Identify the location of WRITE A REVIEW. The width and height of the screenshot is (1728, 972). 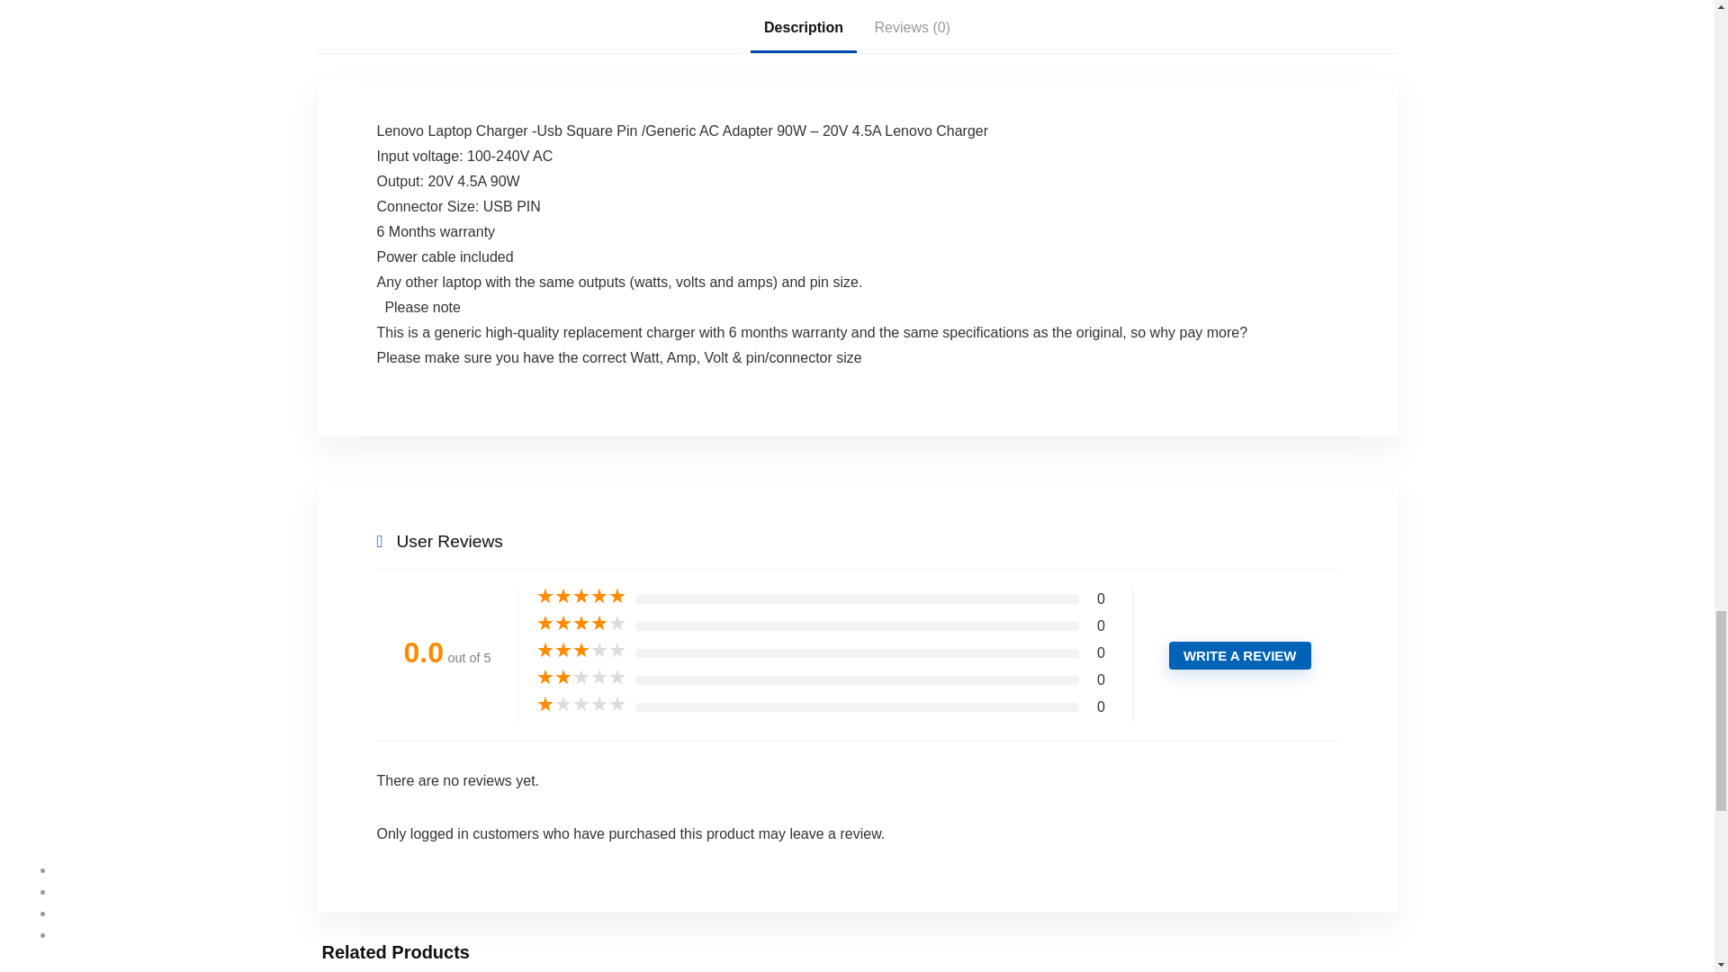
(1240, 655).